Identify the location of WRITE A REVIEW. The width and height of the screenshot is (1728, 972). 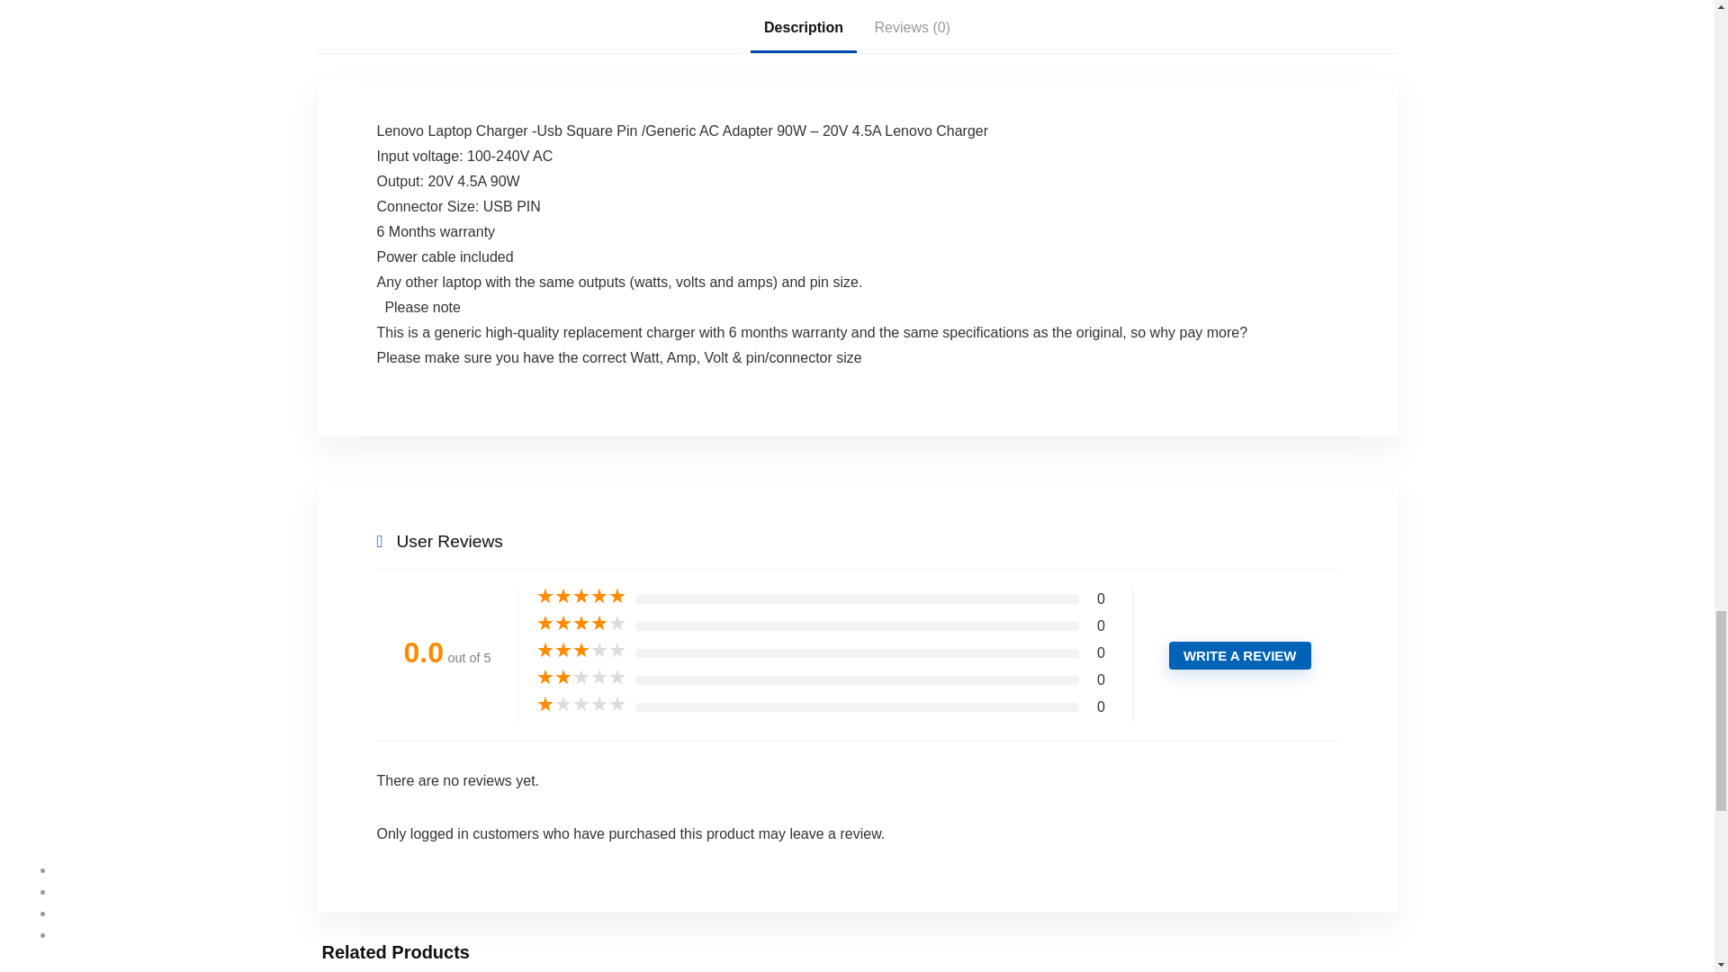
(1240, 655).